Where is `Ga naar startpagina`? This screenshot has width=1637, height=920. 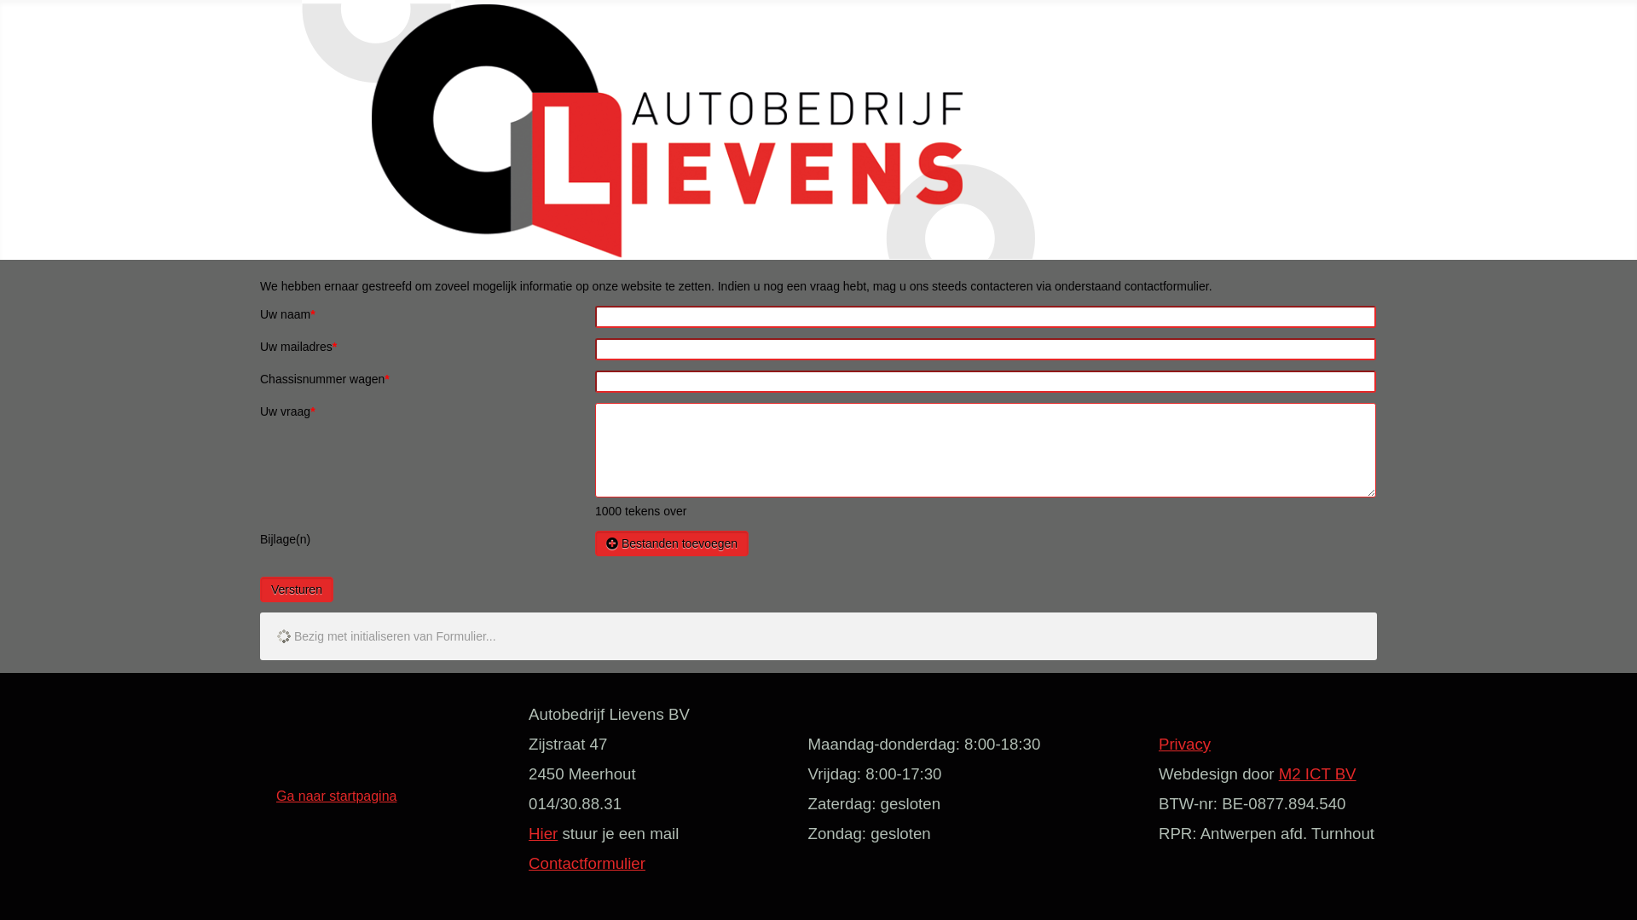
Ga naar startpagina is located at coordinates (336, 796).